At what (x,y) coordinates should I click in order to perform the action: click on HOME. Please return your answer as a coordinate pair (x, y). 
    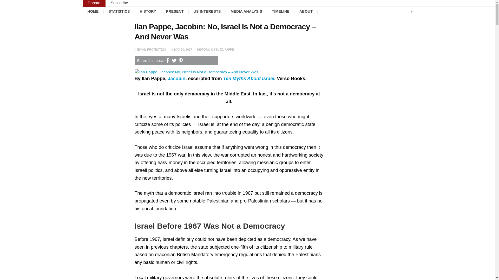
    Looking at the image, I should click on (93, 11).